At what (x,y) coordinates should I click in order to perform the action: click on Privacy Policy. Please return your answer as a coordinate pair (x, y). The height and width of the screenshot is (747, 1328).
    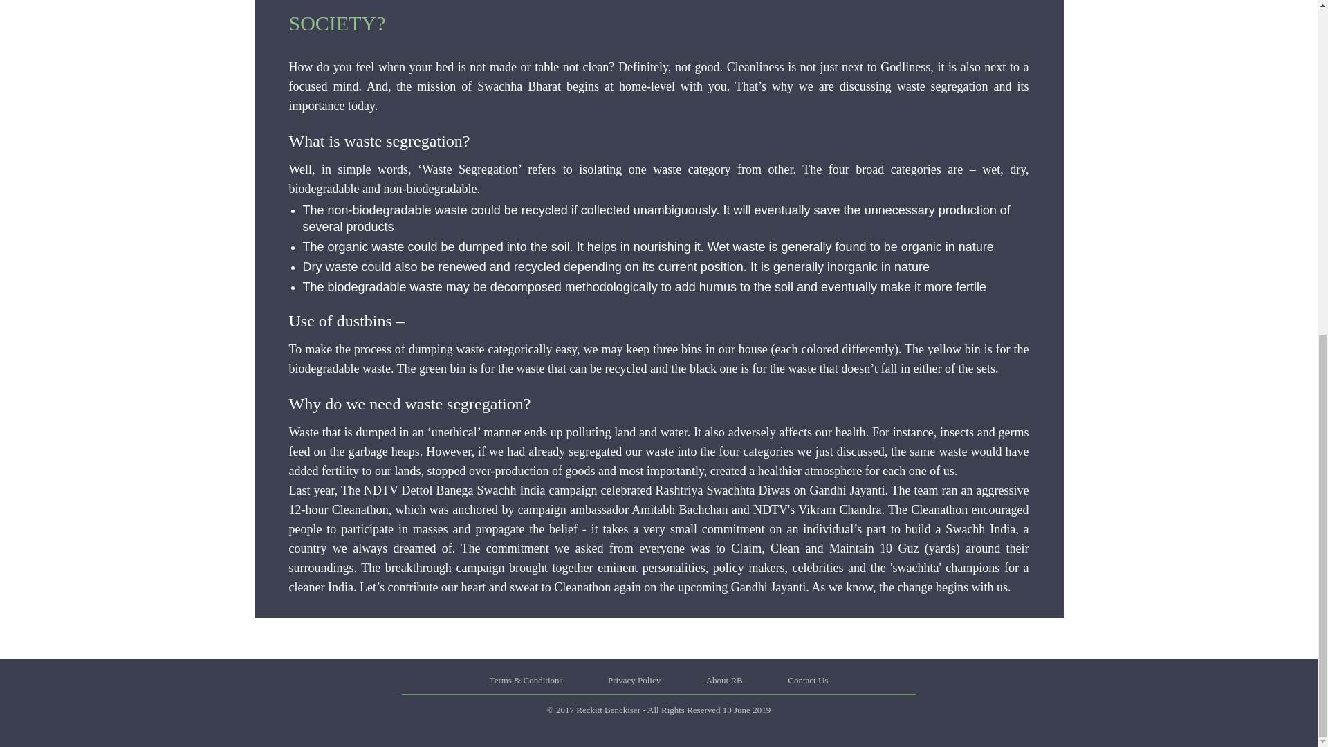
    Looking at the image, I should click on (634, 681).